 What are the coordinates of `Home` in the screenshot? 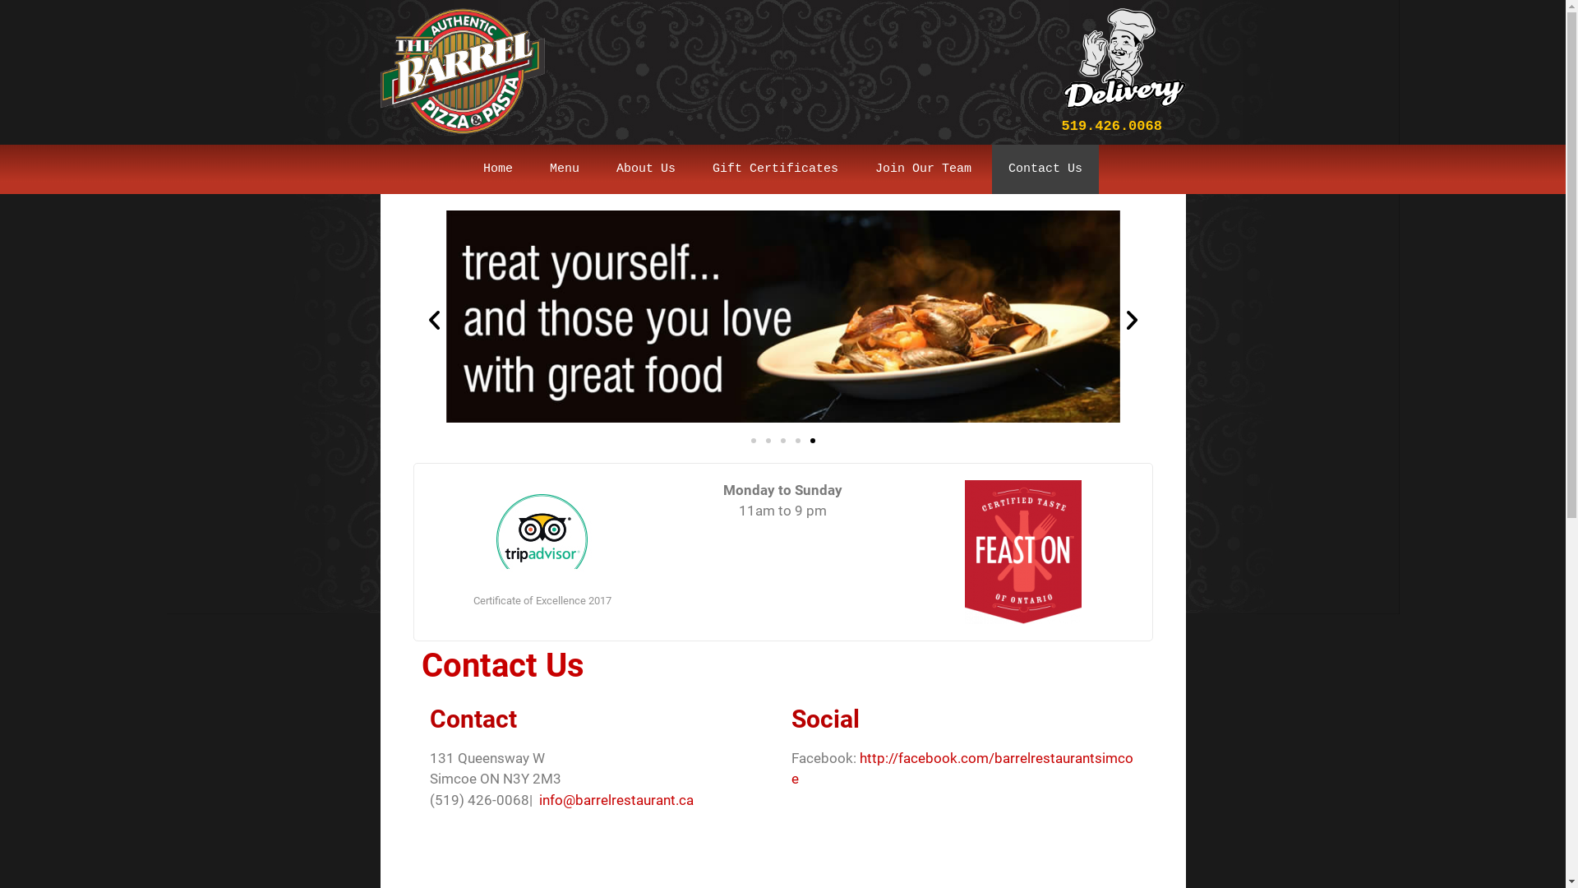 It's located at (498, 169).